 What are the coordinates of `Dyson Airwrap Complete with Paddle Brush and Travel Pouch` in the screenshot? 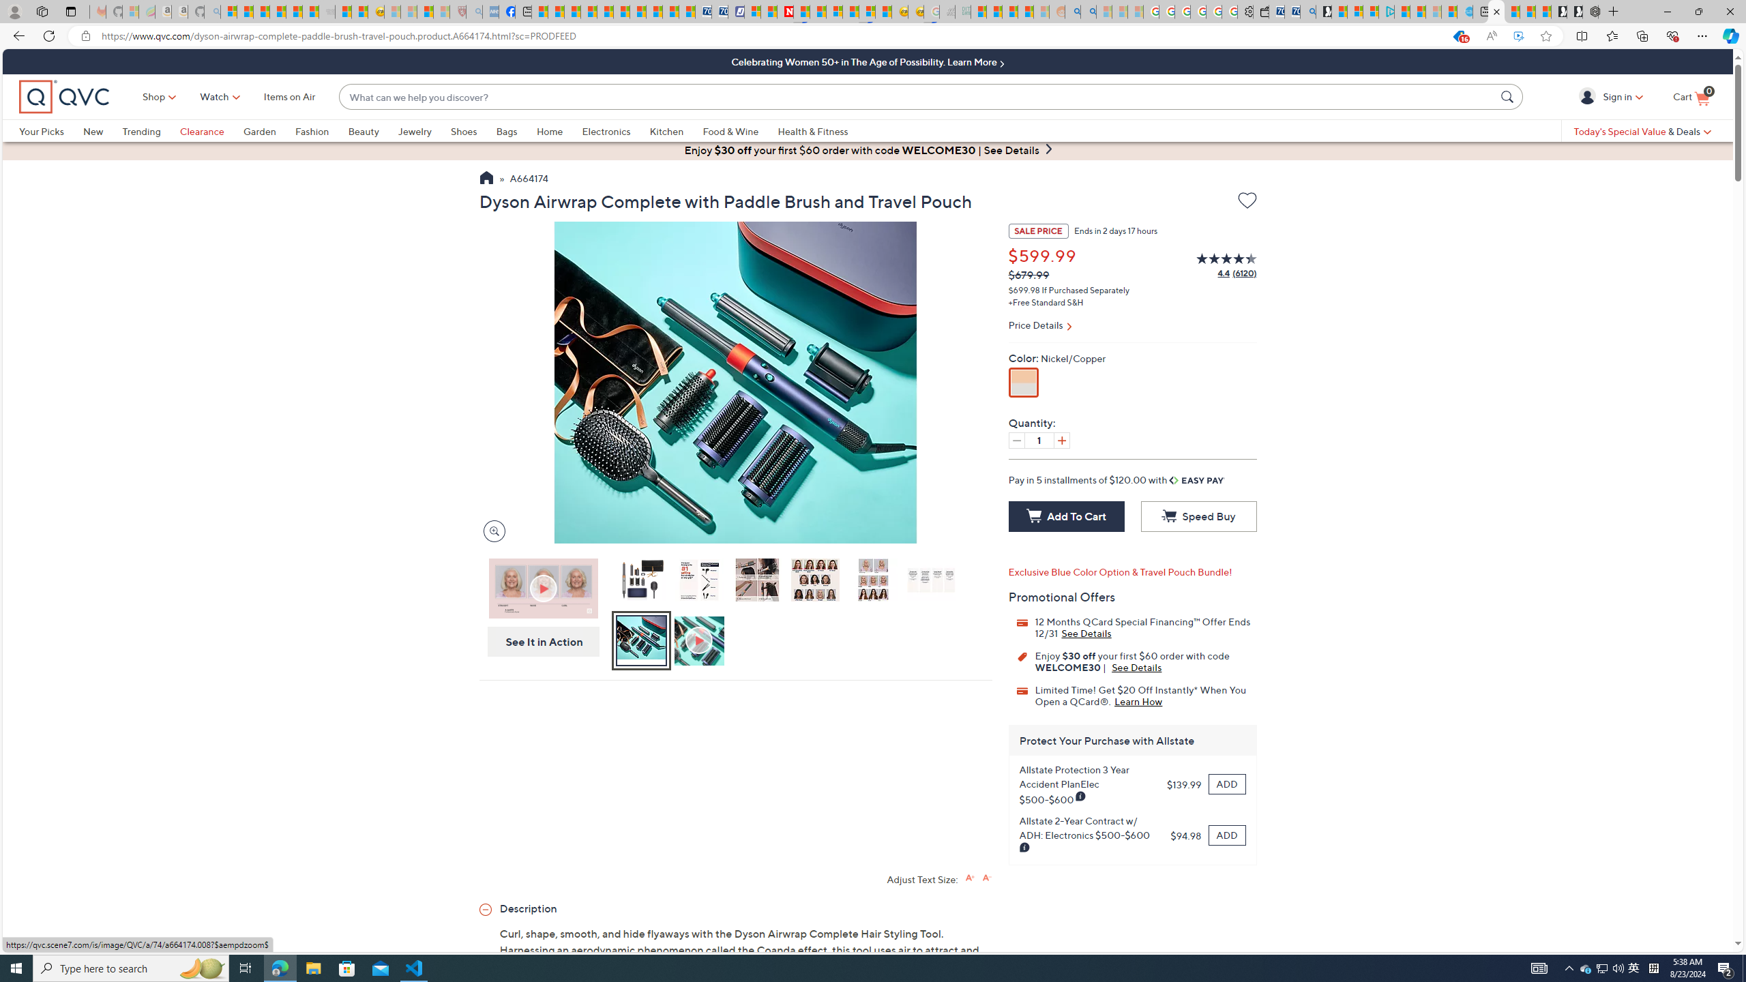 It's located at (640, 582).